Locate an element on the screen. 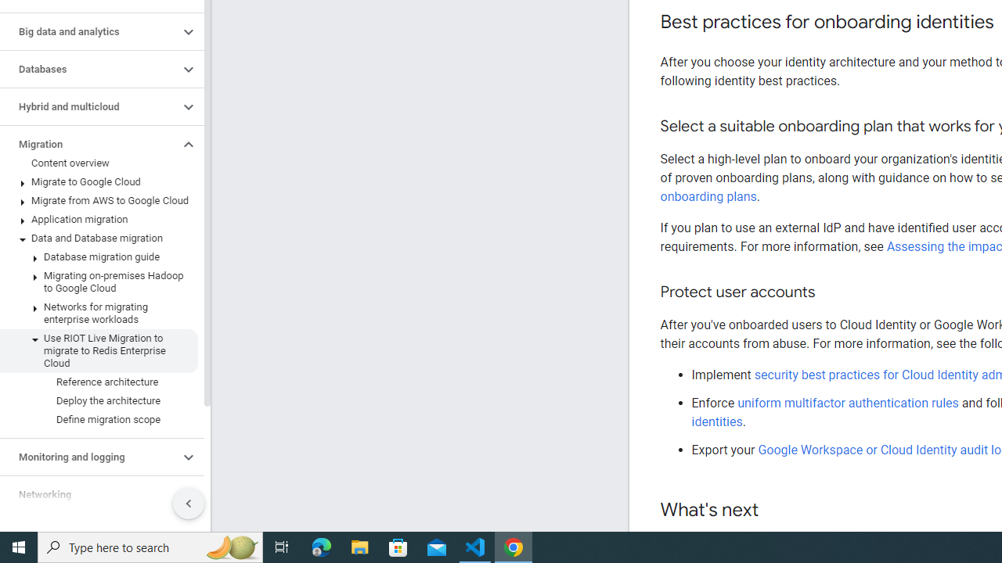 This screenshot has height=563, width=1002. Hybrid and multicloud is located at coordinates (89, 107).